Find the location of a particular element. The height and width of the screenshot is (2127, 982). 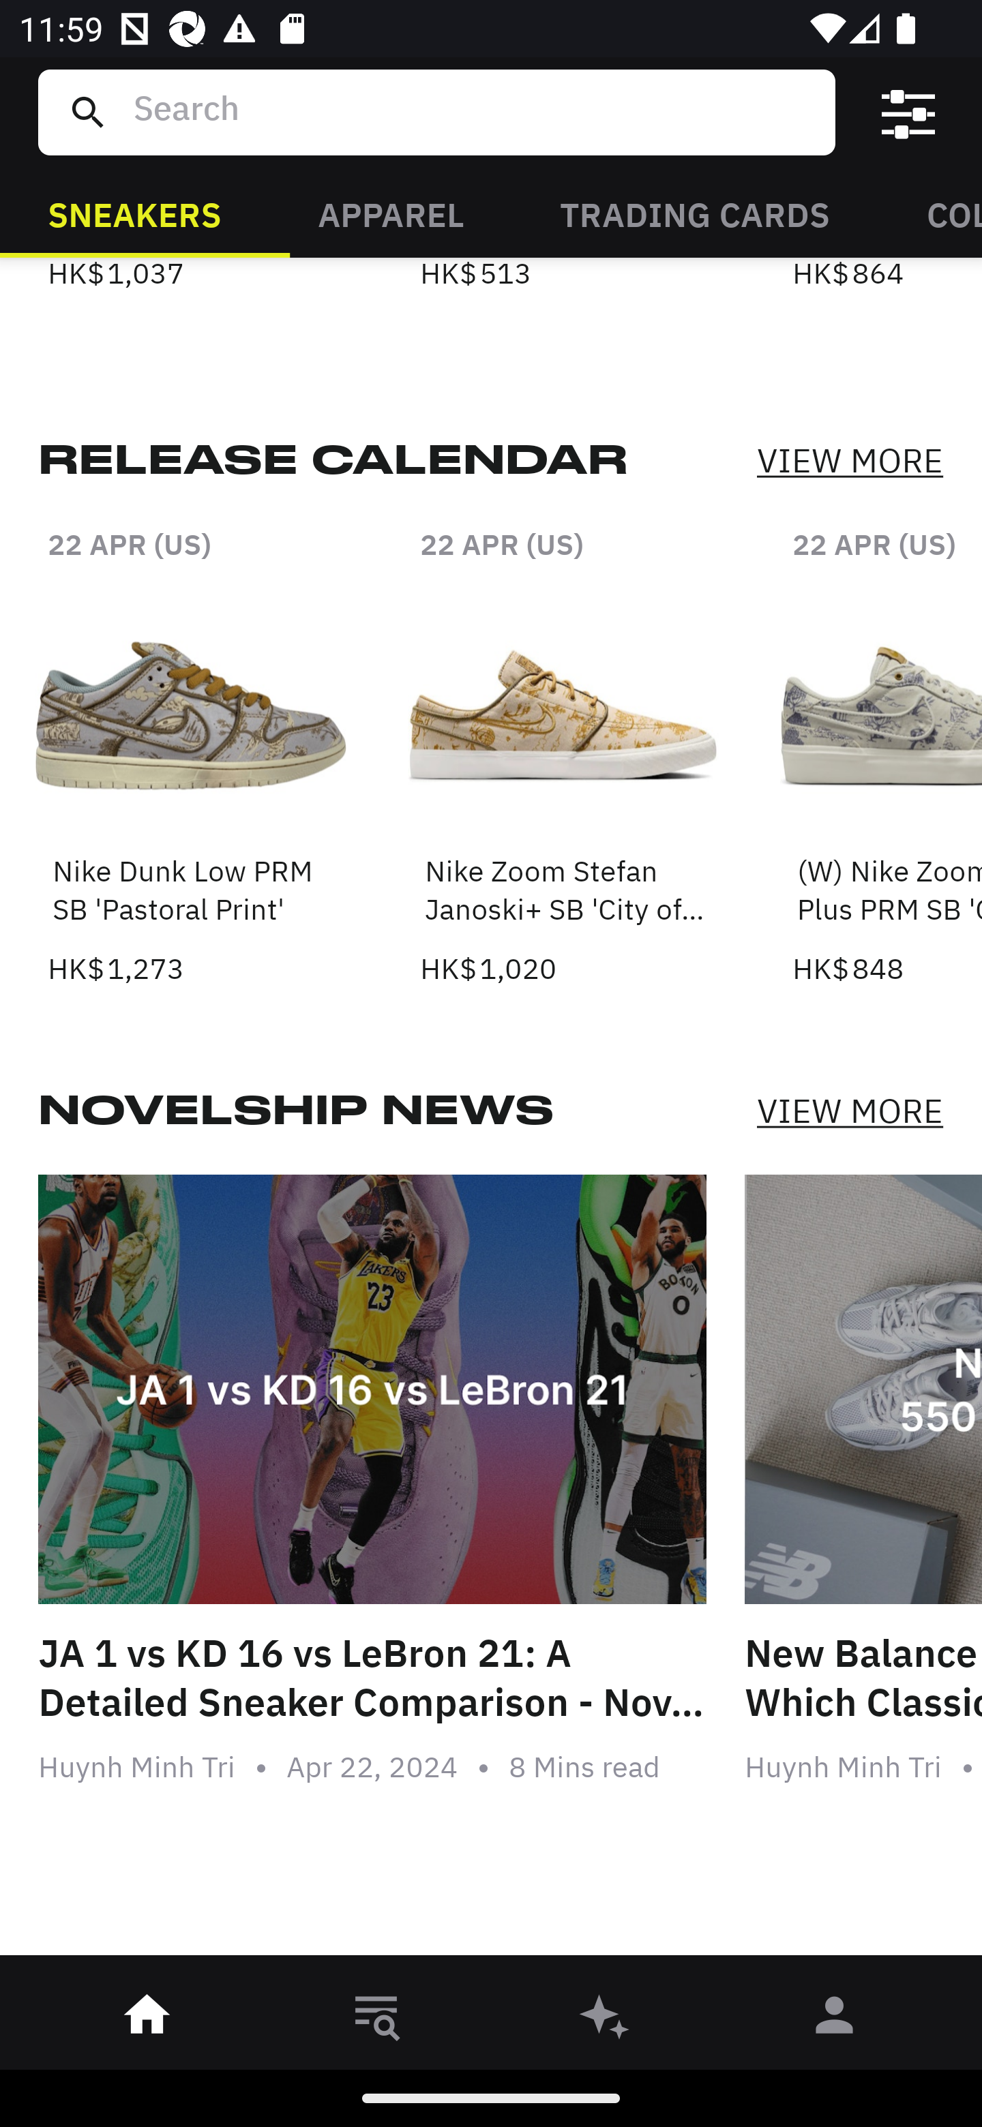

TRADING CARDS is located at coordinates (695, 213).